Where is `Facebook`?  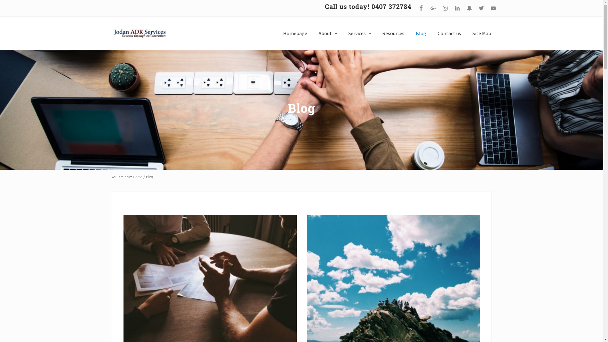 Facebook is located at coordinates (421, 8).